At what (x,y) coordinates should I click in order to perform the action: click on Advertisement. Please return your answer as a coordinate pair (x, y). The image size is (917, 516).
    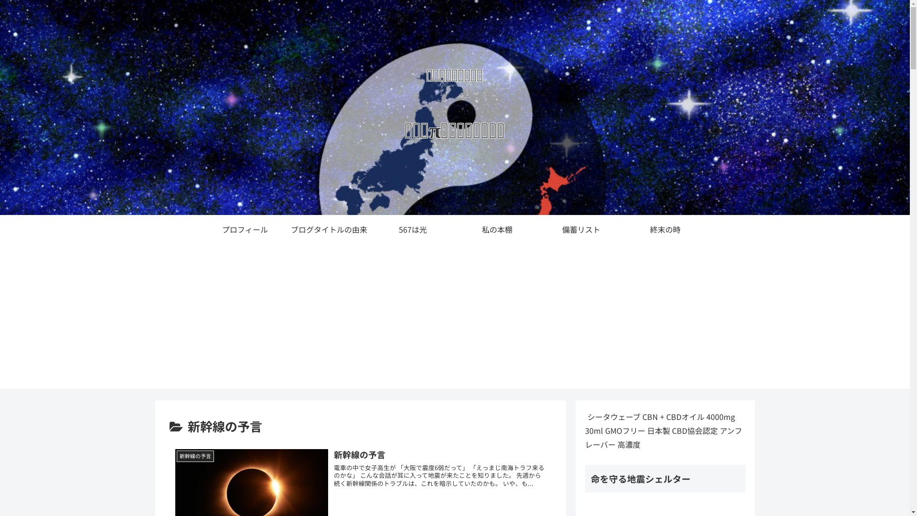
    Looking at the image, I should click on (455, 322).